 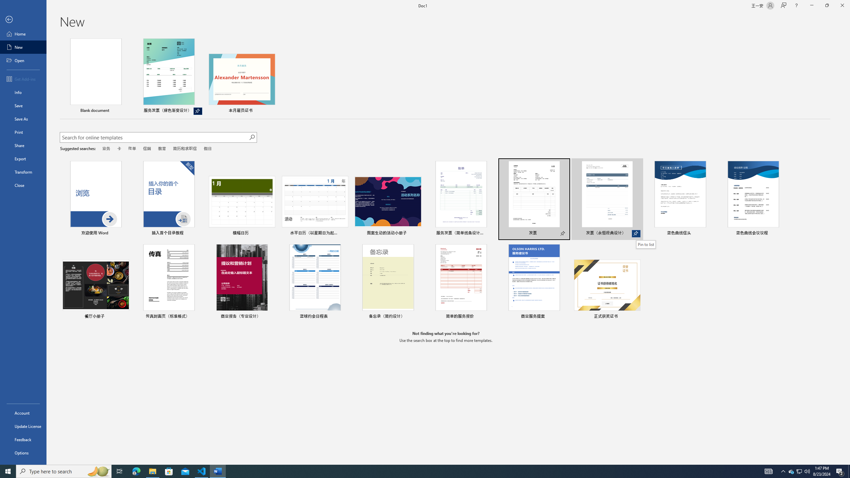 What do you see at coordinates (23, 145) in the screenshot?
I see `Share` at bounding box center [23, 145].